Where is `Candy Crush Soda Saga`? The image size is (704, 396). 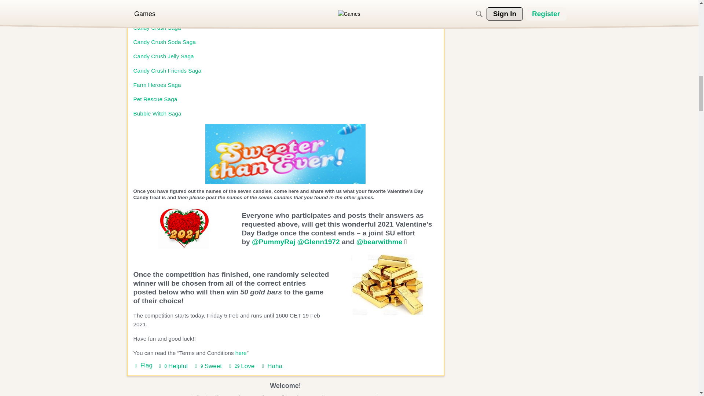
Candy Crush Soda Saga is located at coordinates (164, 42).